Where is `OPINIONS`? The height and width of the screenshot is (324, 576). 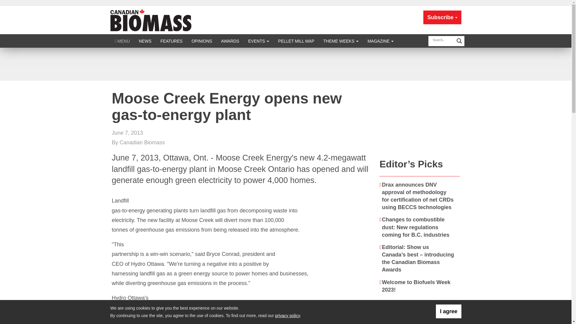 OPINIONS is located at coordinates (202, 41).